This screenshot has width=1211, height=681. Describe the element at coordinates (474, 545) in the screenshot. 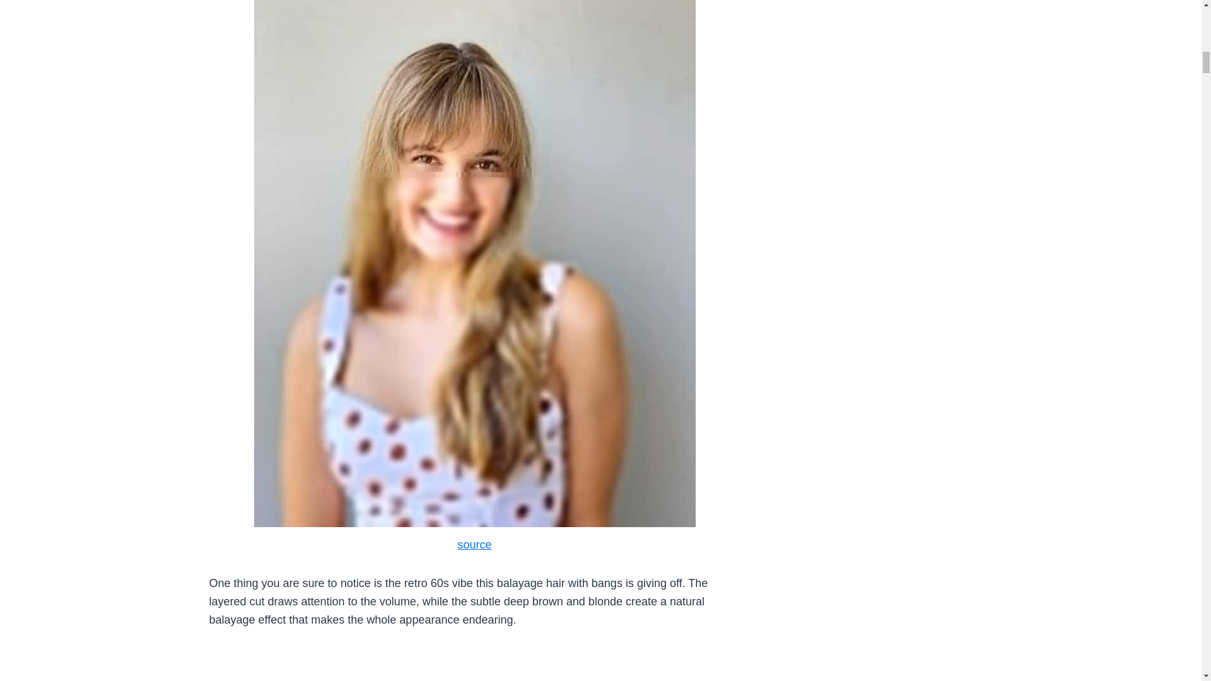

I see `source` at that location.